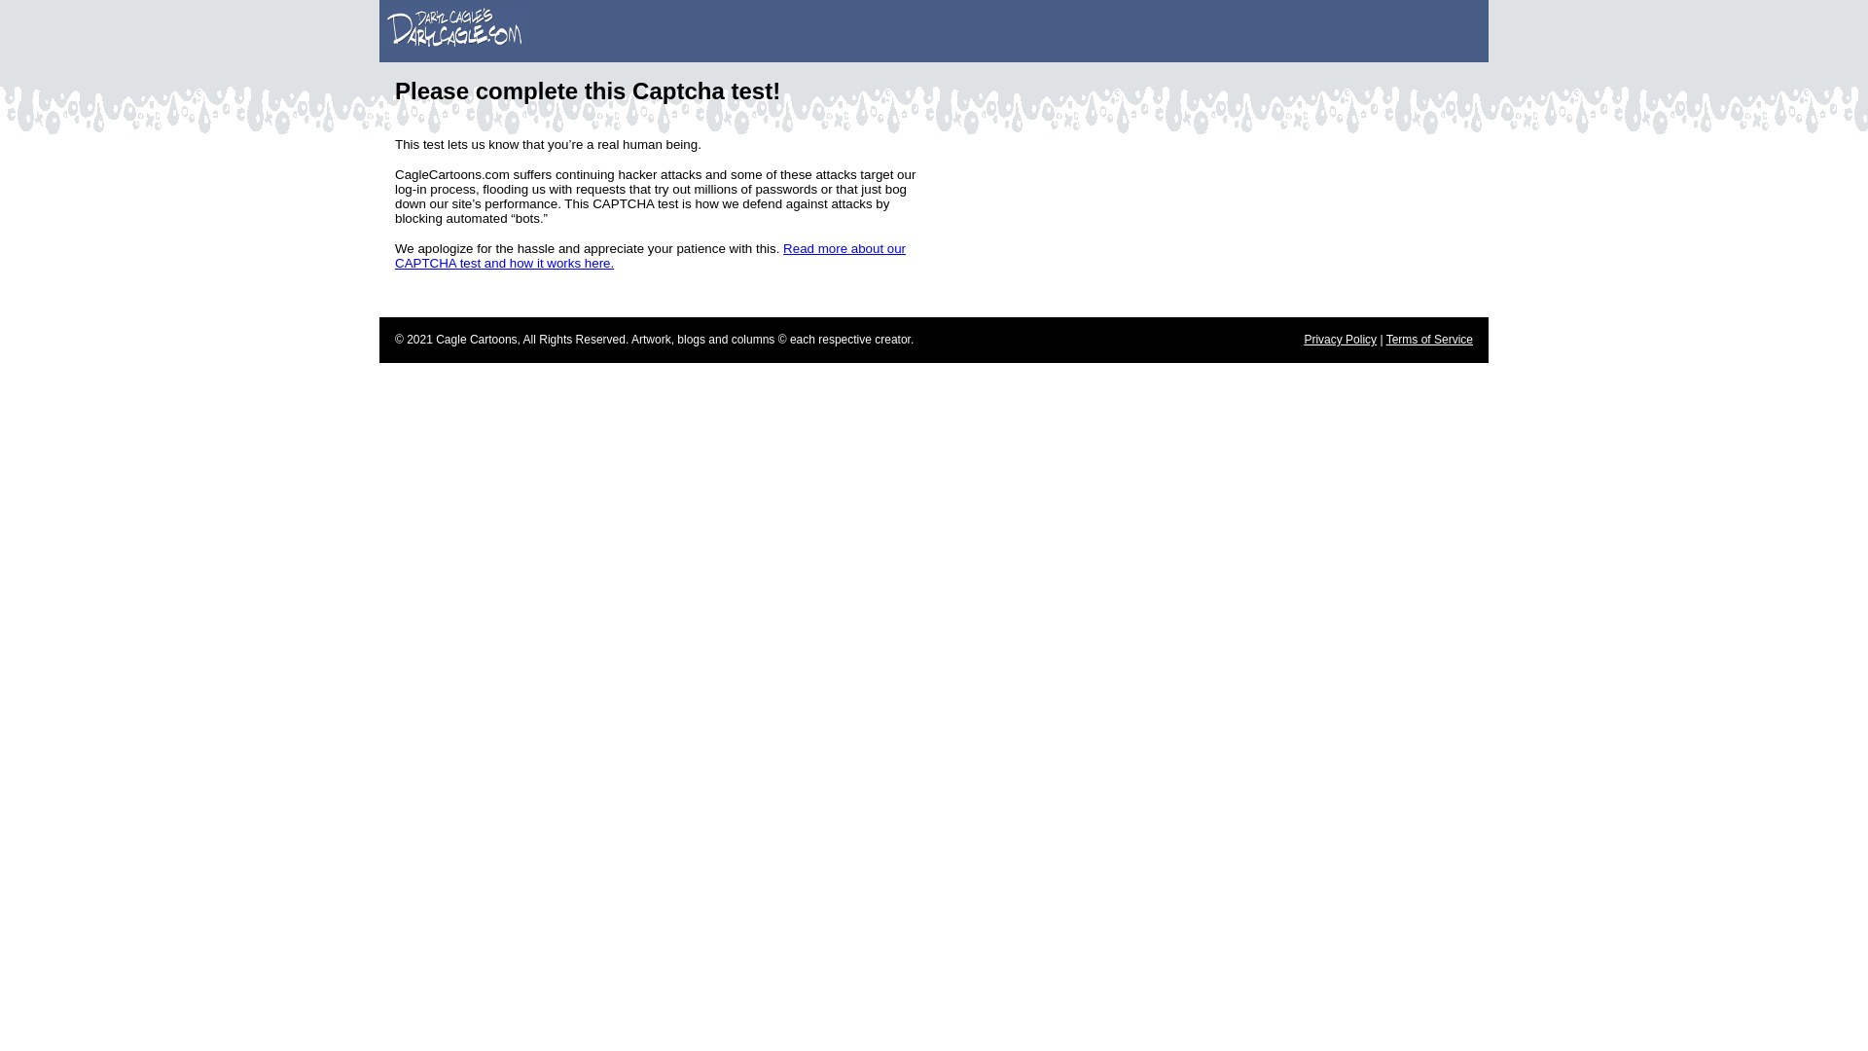 Image resolution: width=1868 pixels, height=1051 pixels. Describe the element at coordinates (1429, 340) in the screenshot. I see `Terms of Service` at that location.